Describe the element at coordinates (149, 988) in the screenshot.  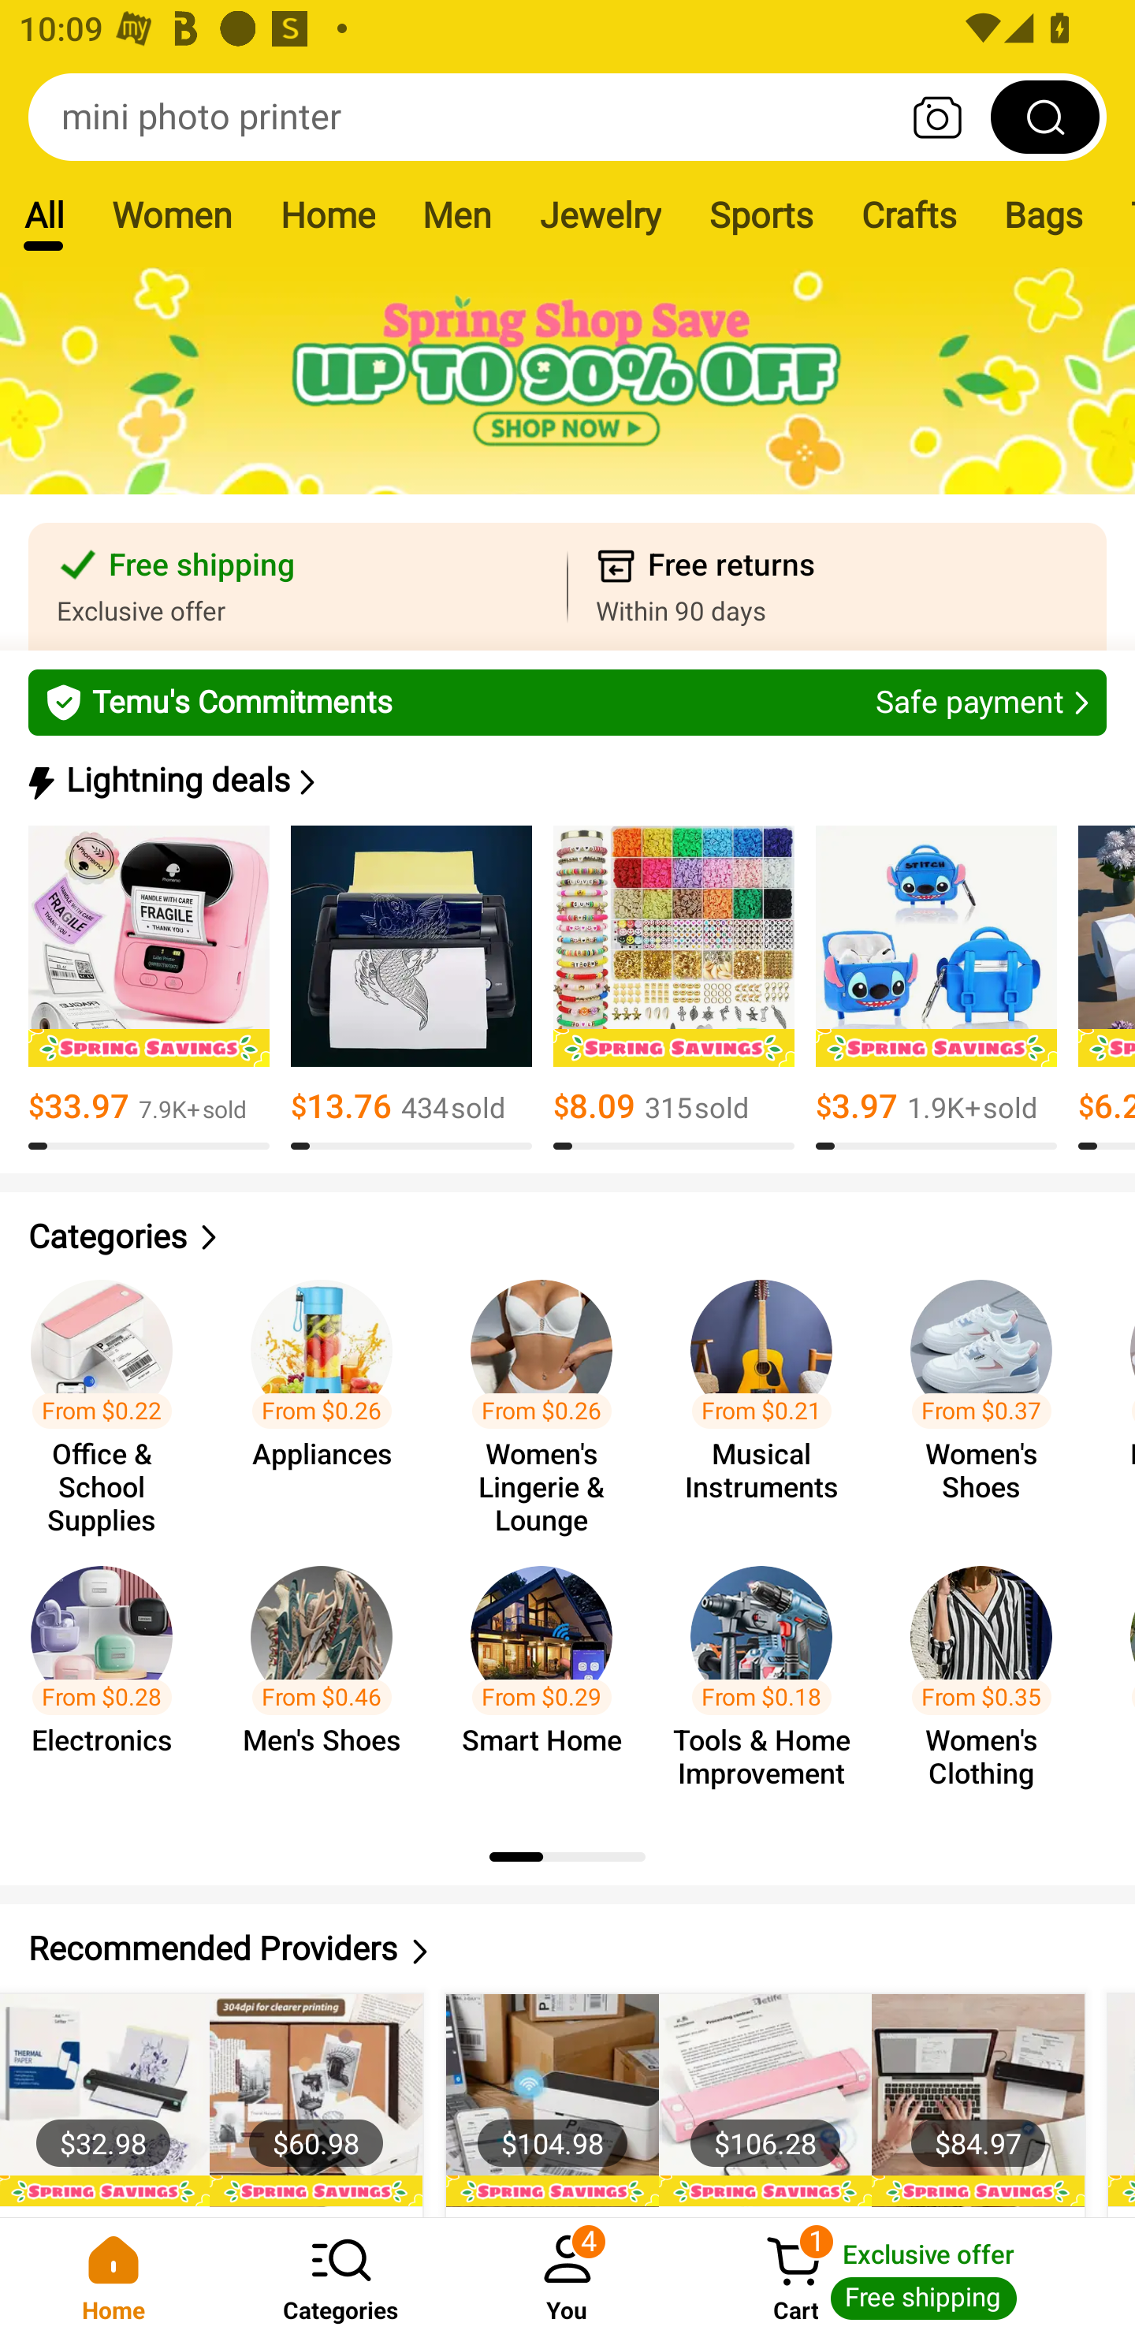
I see `$33.97 7.9K+￼sold 8.0` at that location.